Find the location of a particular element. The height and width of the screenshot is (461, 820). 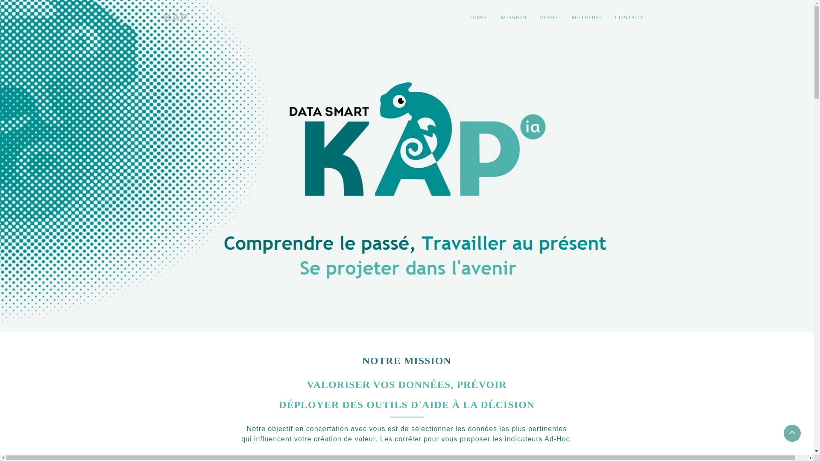

KAP is located at coordinates (176, 17).